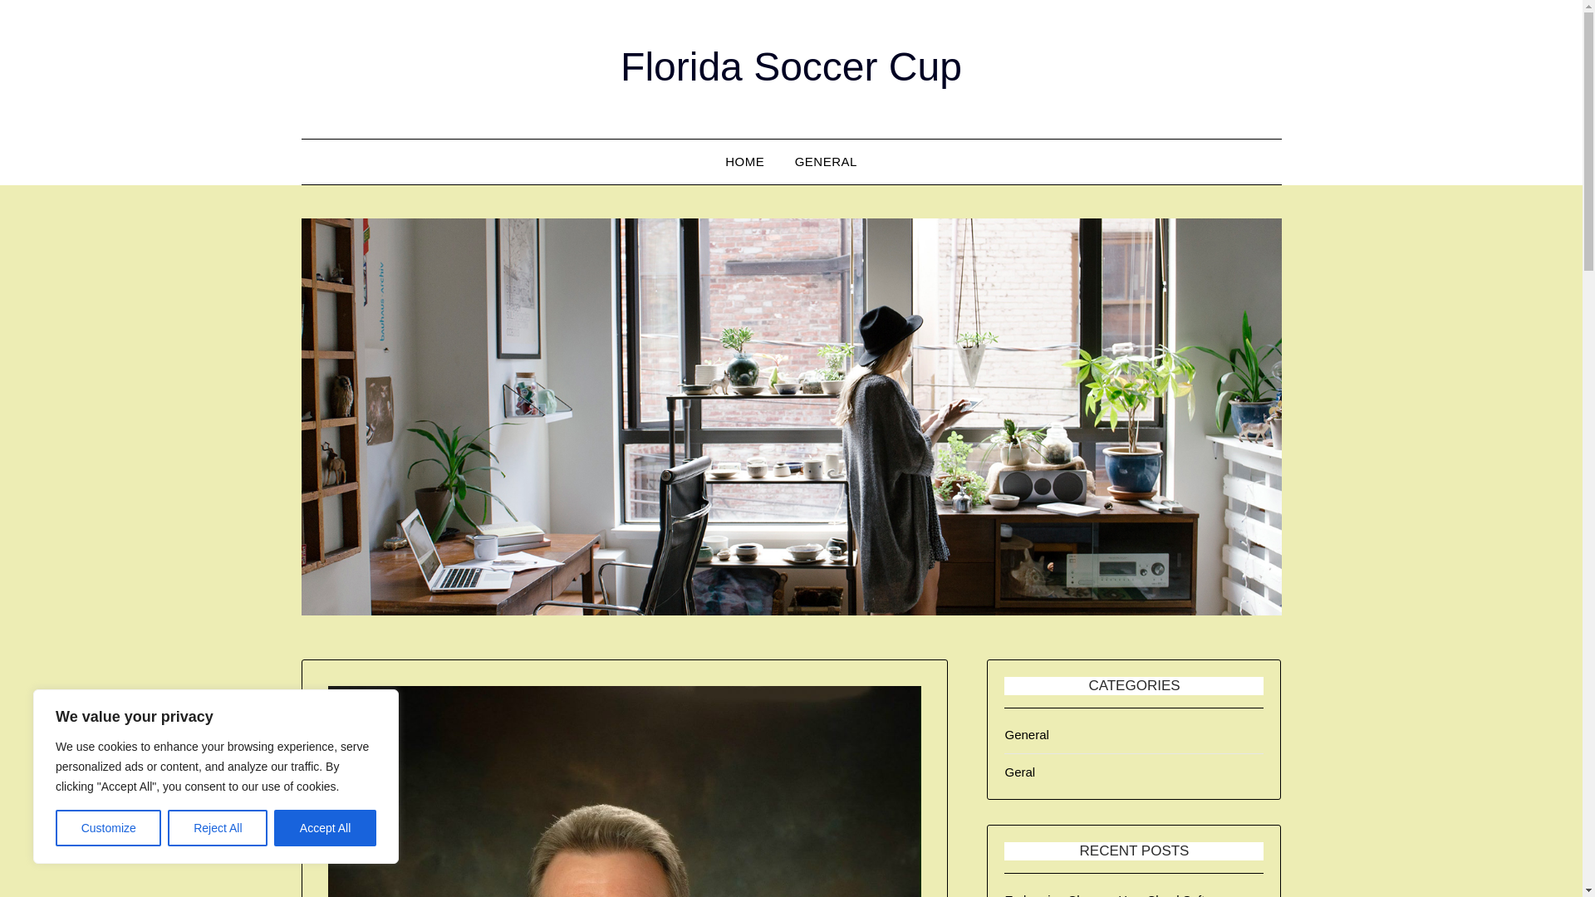 Image resolution: width=1595 pixels, height=897 pixels. What do you see at coordinates (1026, 734) in the screenshot?
I see `General` at bounding box center [1026, 734].